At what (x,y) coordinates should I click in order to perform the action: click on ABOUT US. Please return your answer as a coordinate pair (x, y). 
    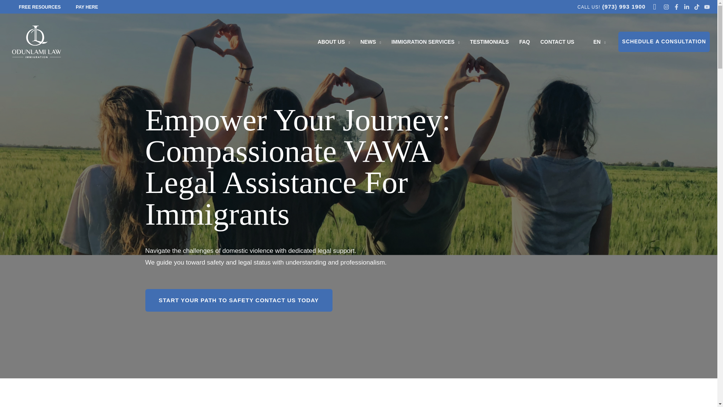
    Looking at the image, I should click on (334, 41).